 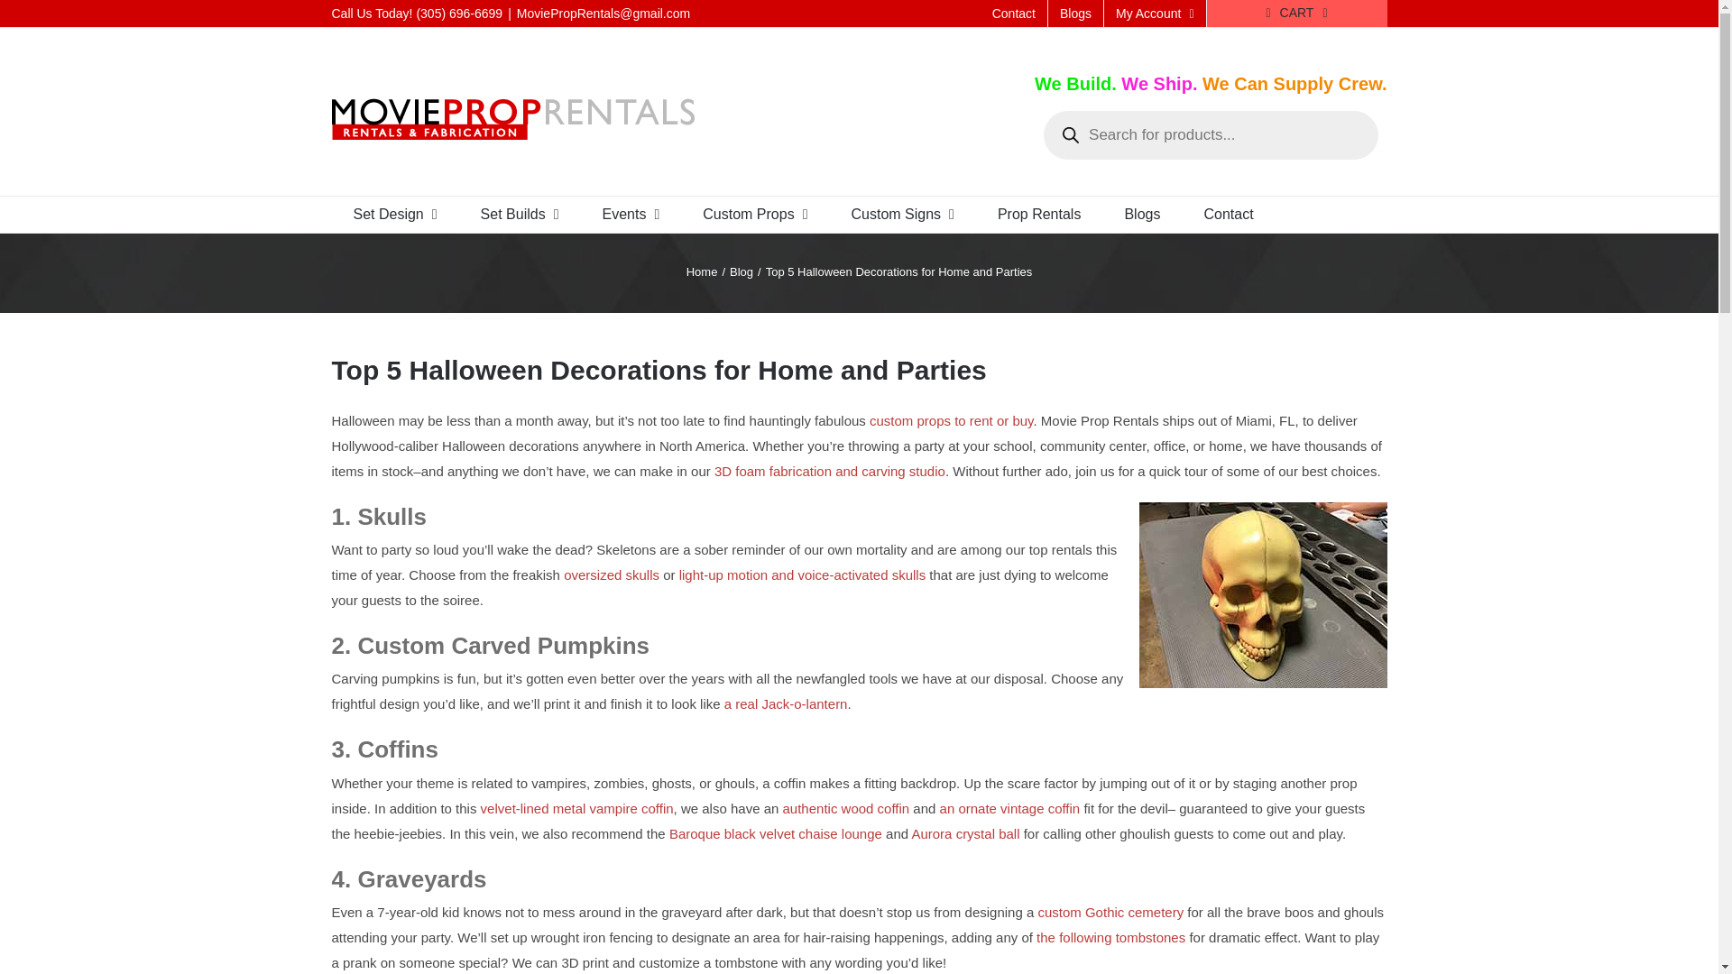 What do you see at coordinates (754, 215) in the screenshot?
I see `Custom Props` at bounding box center [754, 215].